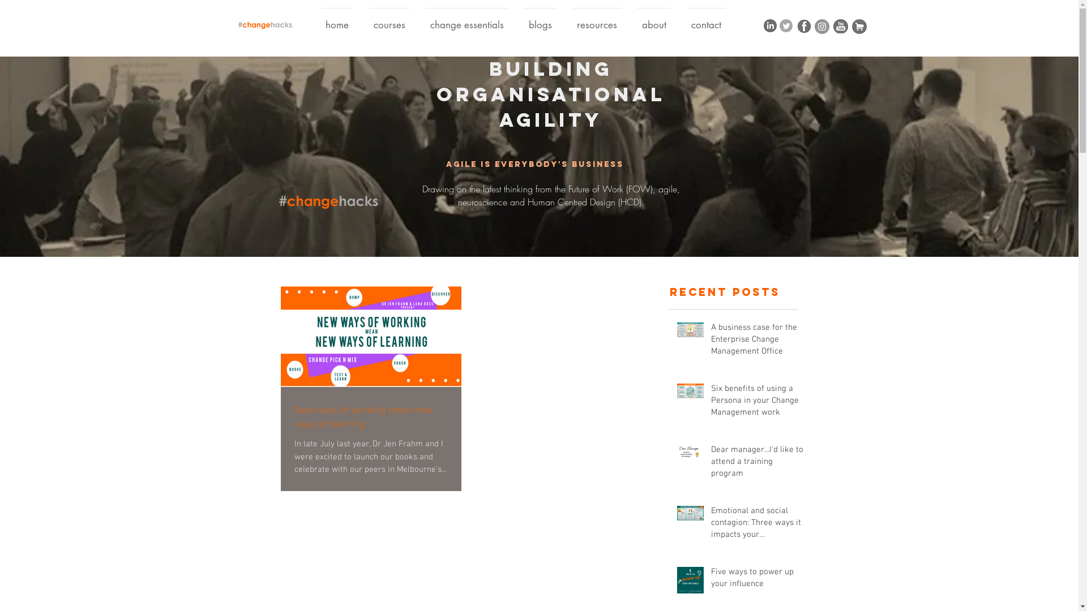  I want to click on change essentials, so click(467, 20).